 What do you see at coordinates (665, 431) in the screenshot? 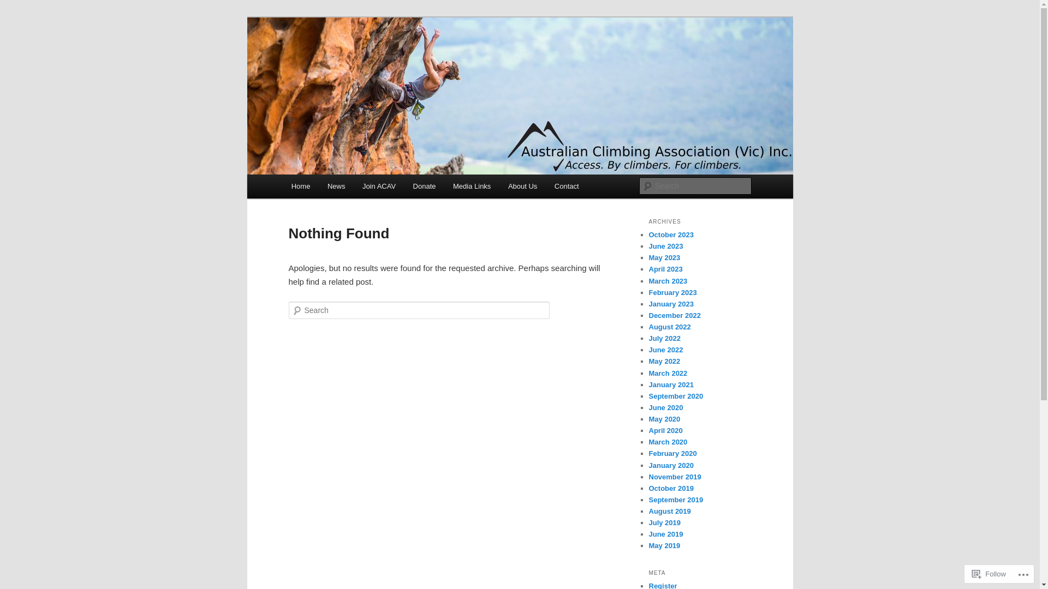
I see `April 2020` at bounding box center [665, 431].